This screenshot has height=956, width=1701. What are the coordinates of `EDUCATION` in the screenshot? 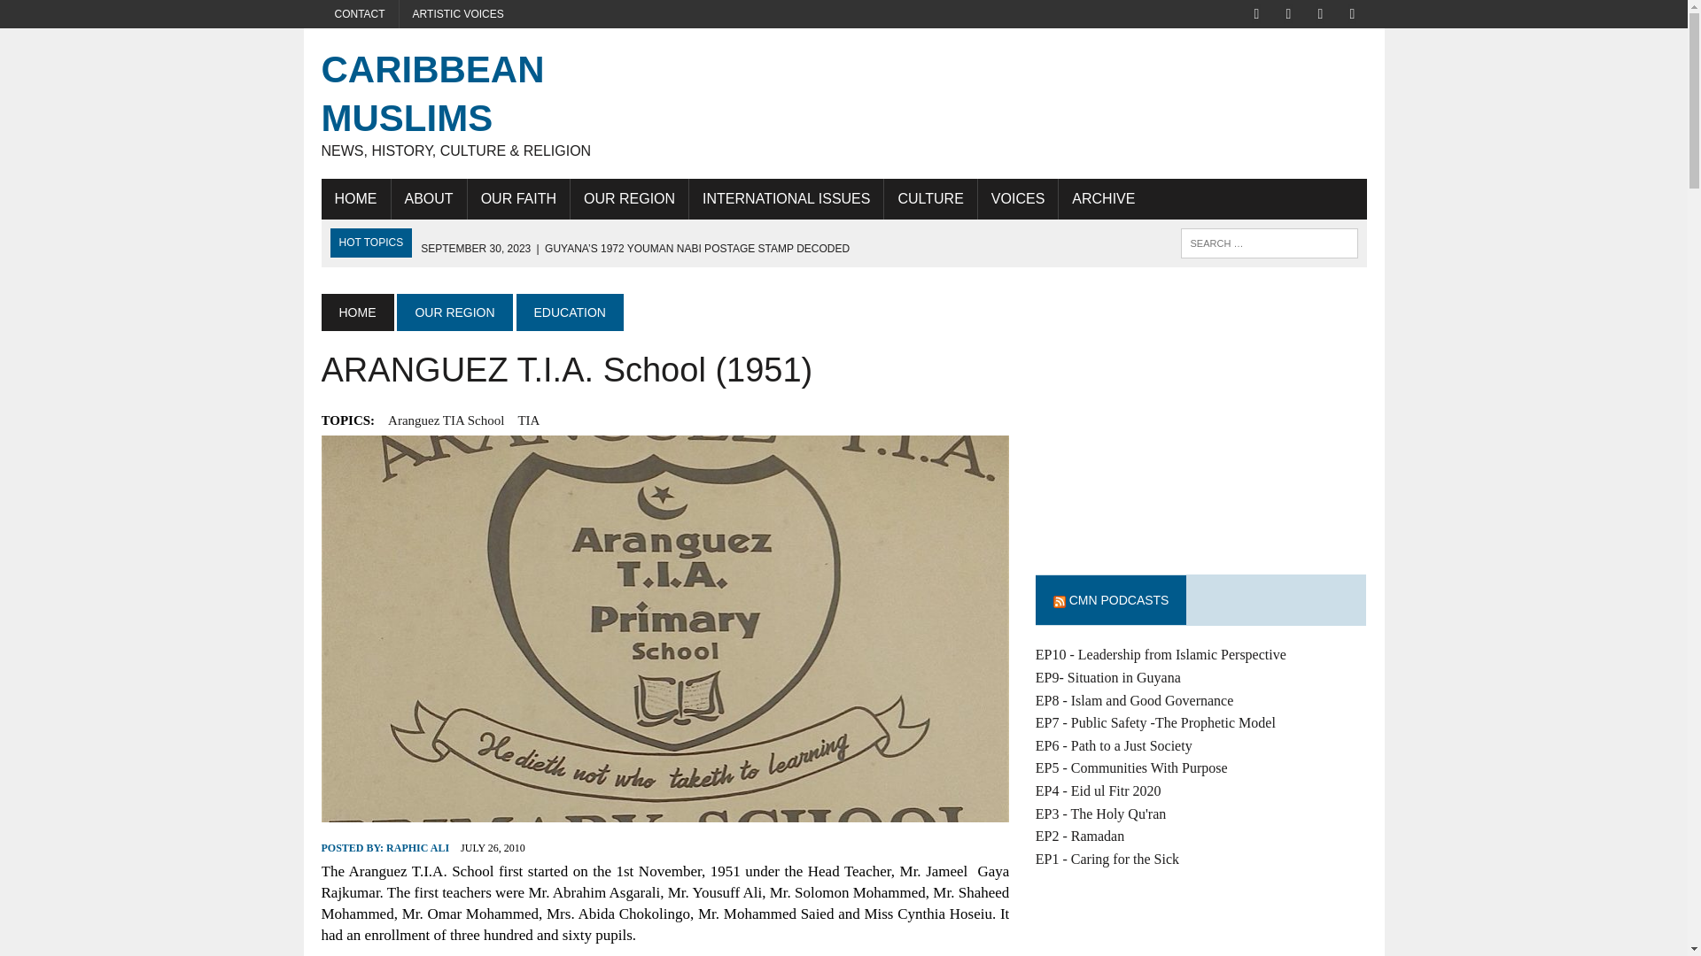 It's located at (571, 312).